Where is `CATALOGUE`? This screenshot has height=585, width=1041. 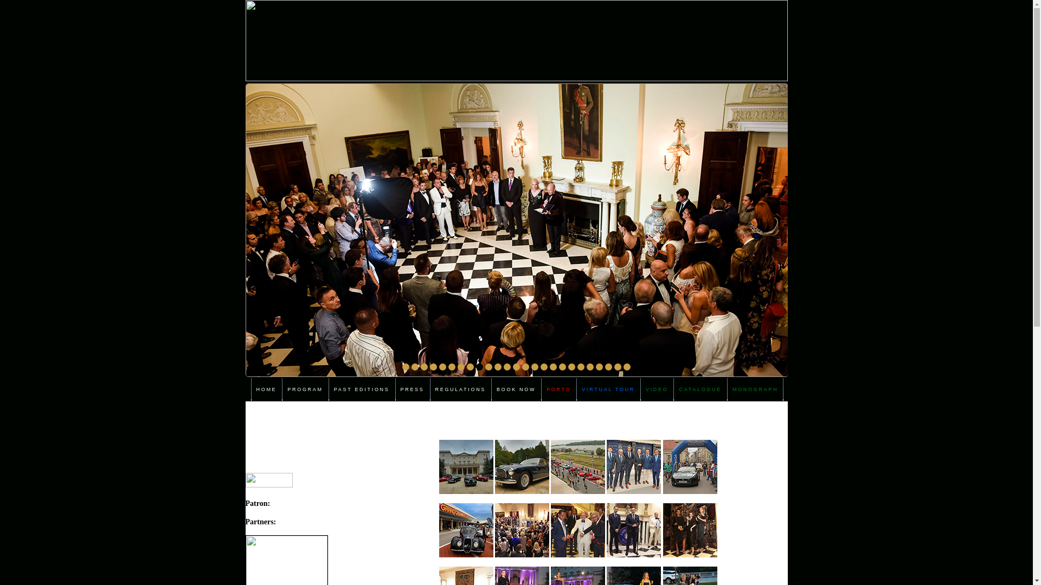
CATALOGUE is located at coordinates (700, 389).